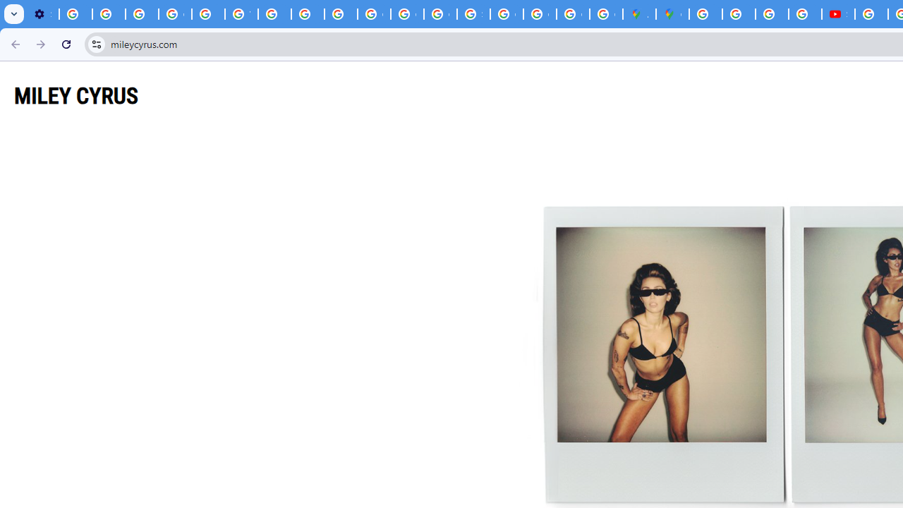 Image resolution: width=903 pixels, height=508 pixels. Describe the element at coordinates (705, 14) in the screenshot. I see `Blogger Policies and Guidelines - Transparency Center` at that location.